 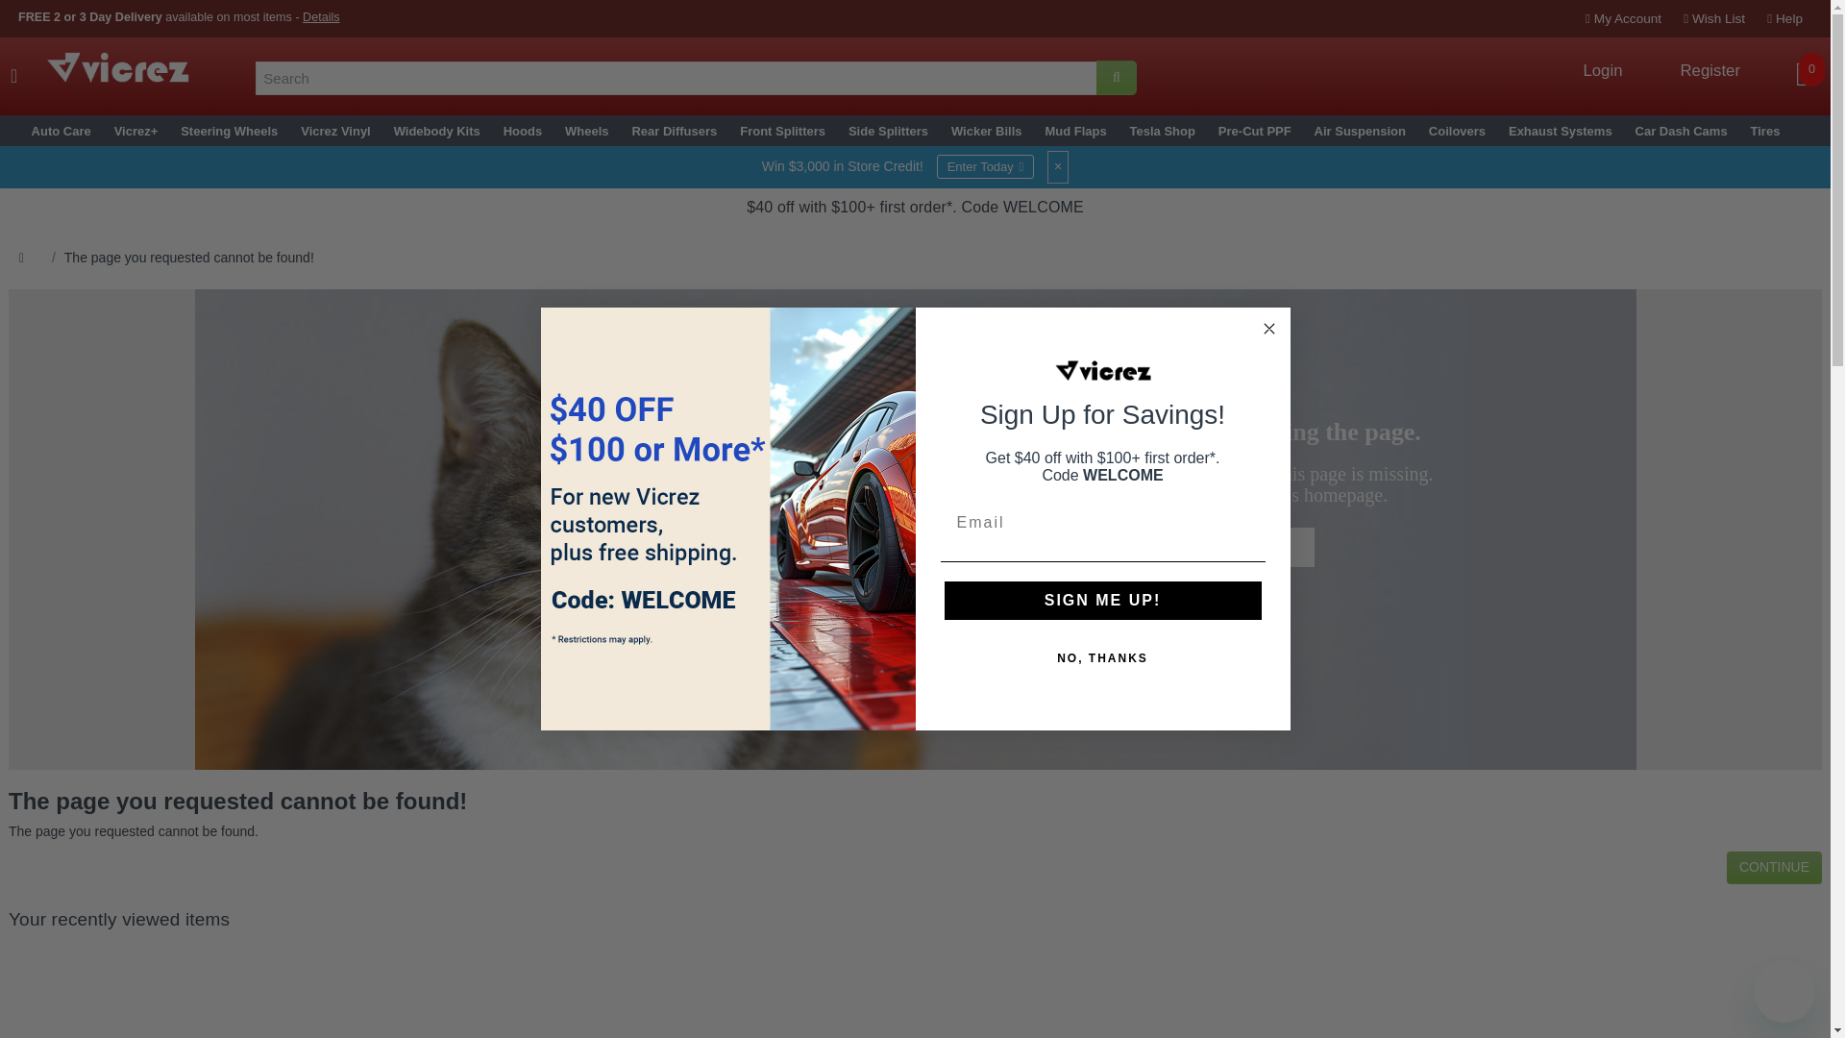 I want to click on Wish List, so click(x=1713, y=18).